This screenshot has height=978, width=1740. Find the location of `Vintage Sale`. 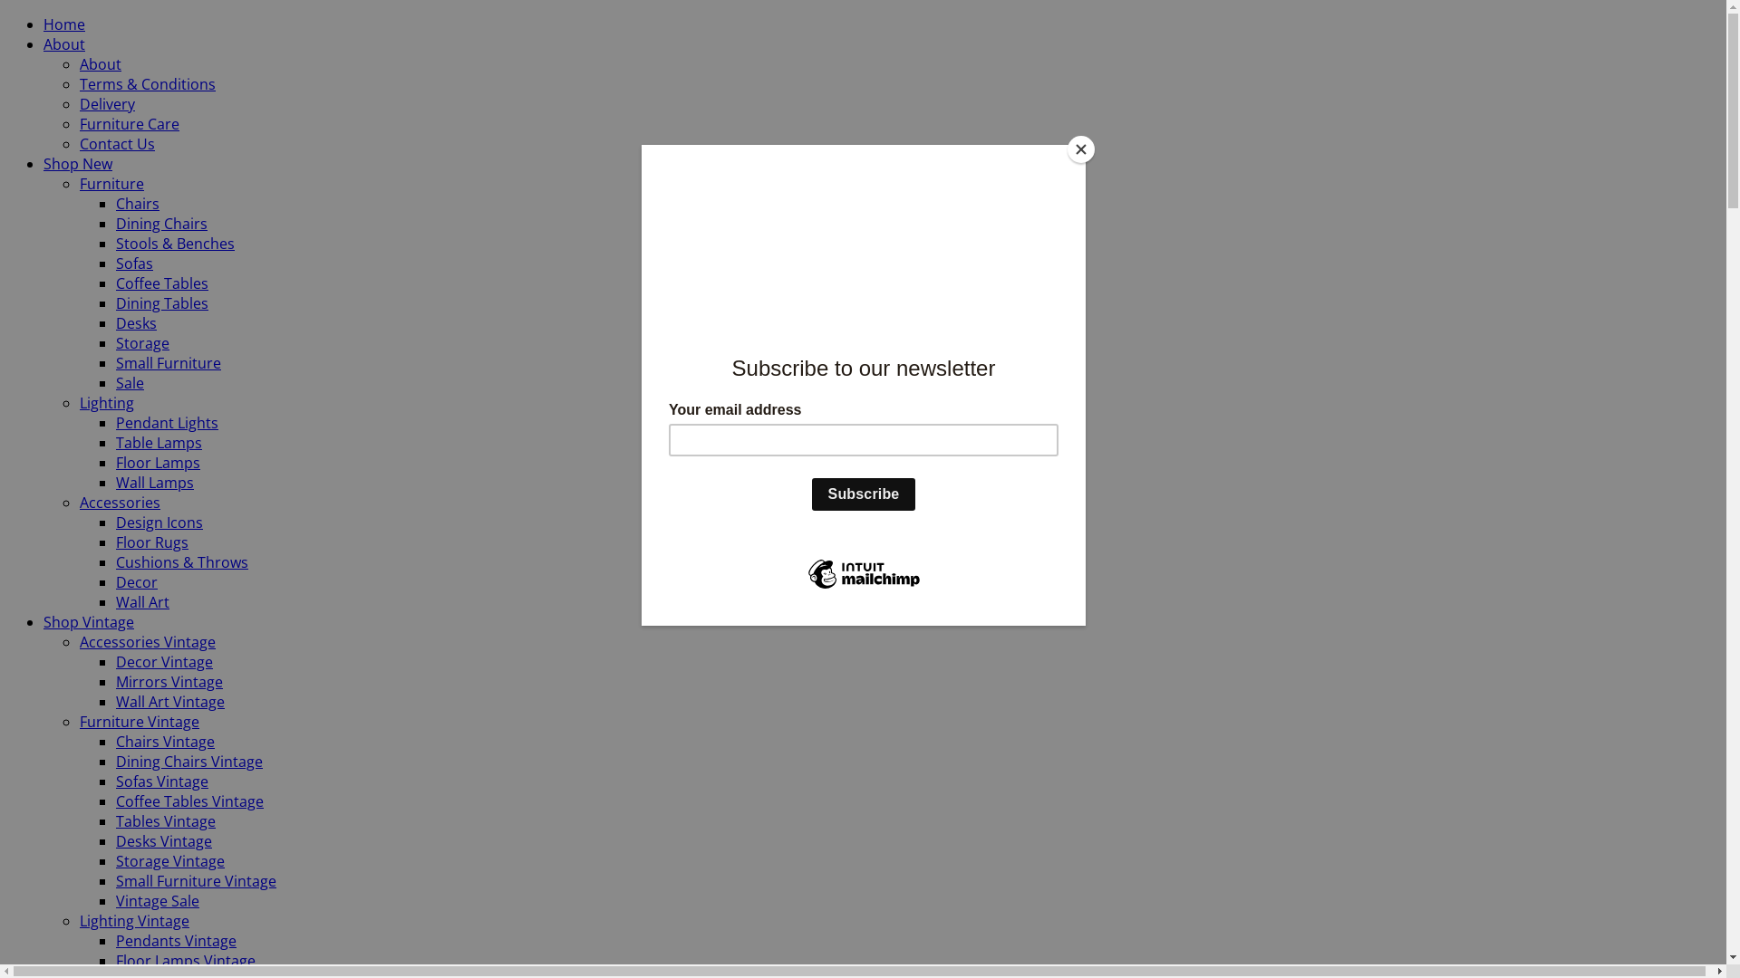

Vintage Sale is located at coordinates (158, 901).